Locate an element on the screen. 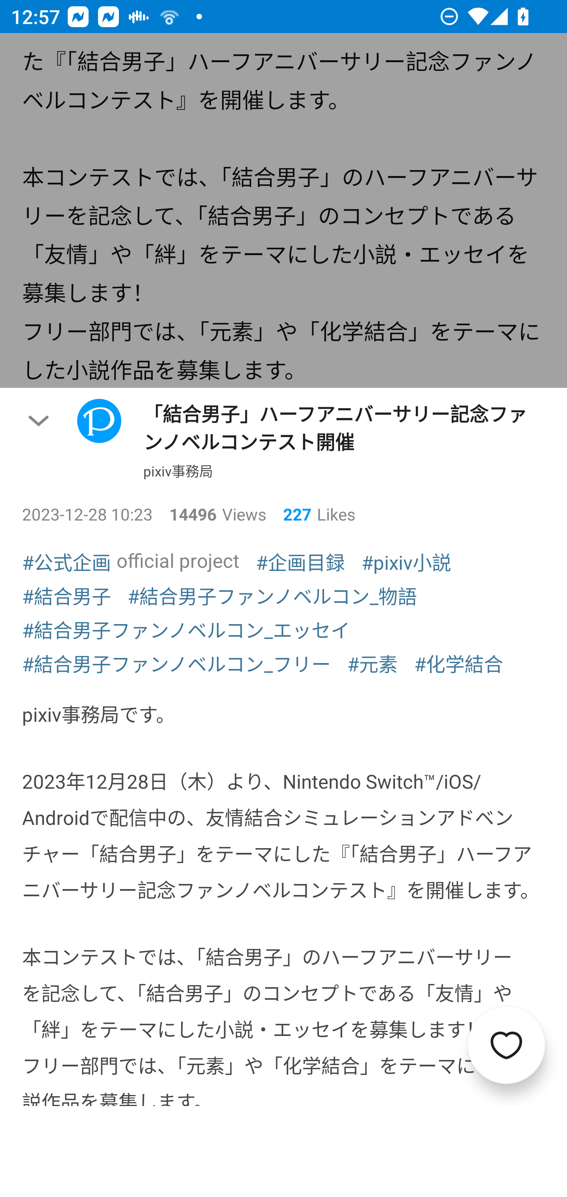 The height and width of the screenshot is (1197, 567). #結合男子 is located at coordinates (67, 595).